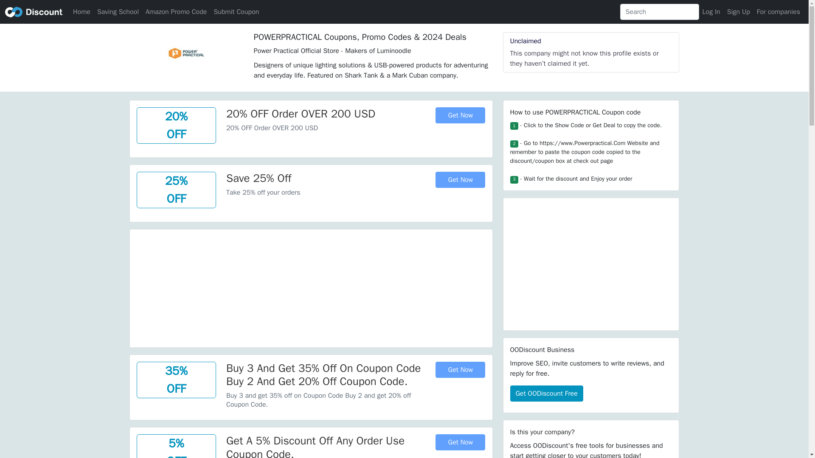  What do you see at coordinates (460, 180) in the screenshot?
I see `Get Now` at bounding box center [460, 180].